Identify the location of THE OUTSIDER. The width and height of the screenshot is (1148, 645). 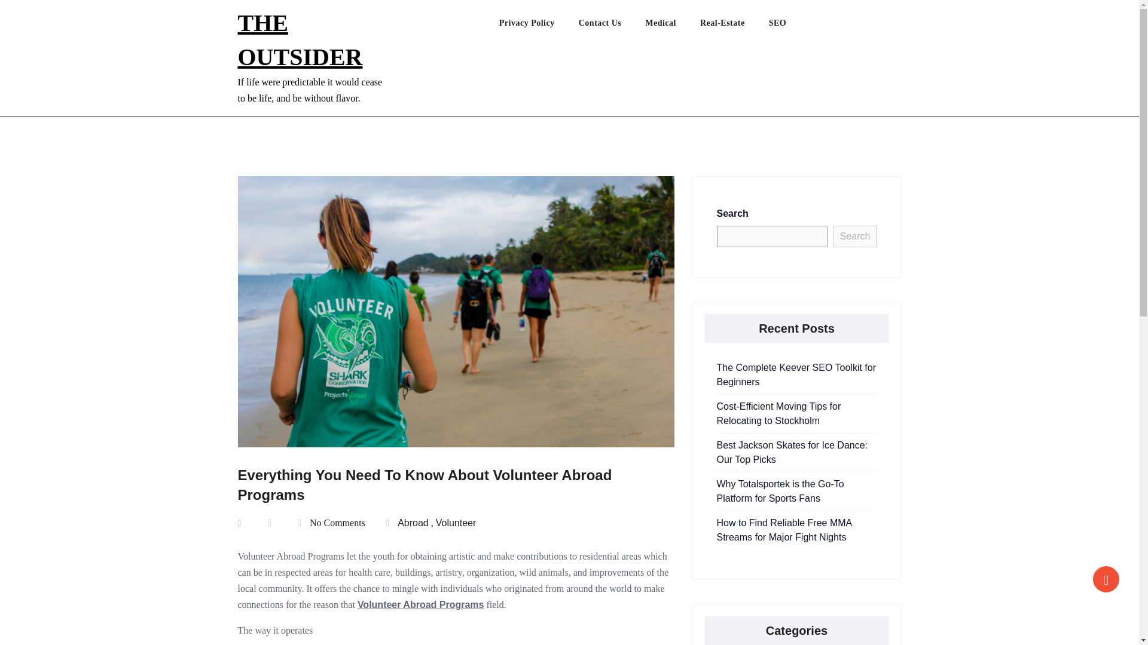
(300, 39).